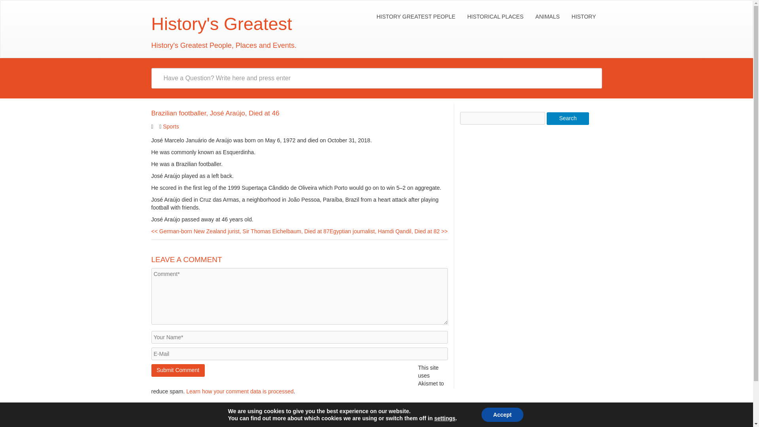  Describe the element at coordinates (177, 370) in the screenshot. I see `Submit Comment` at that location.